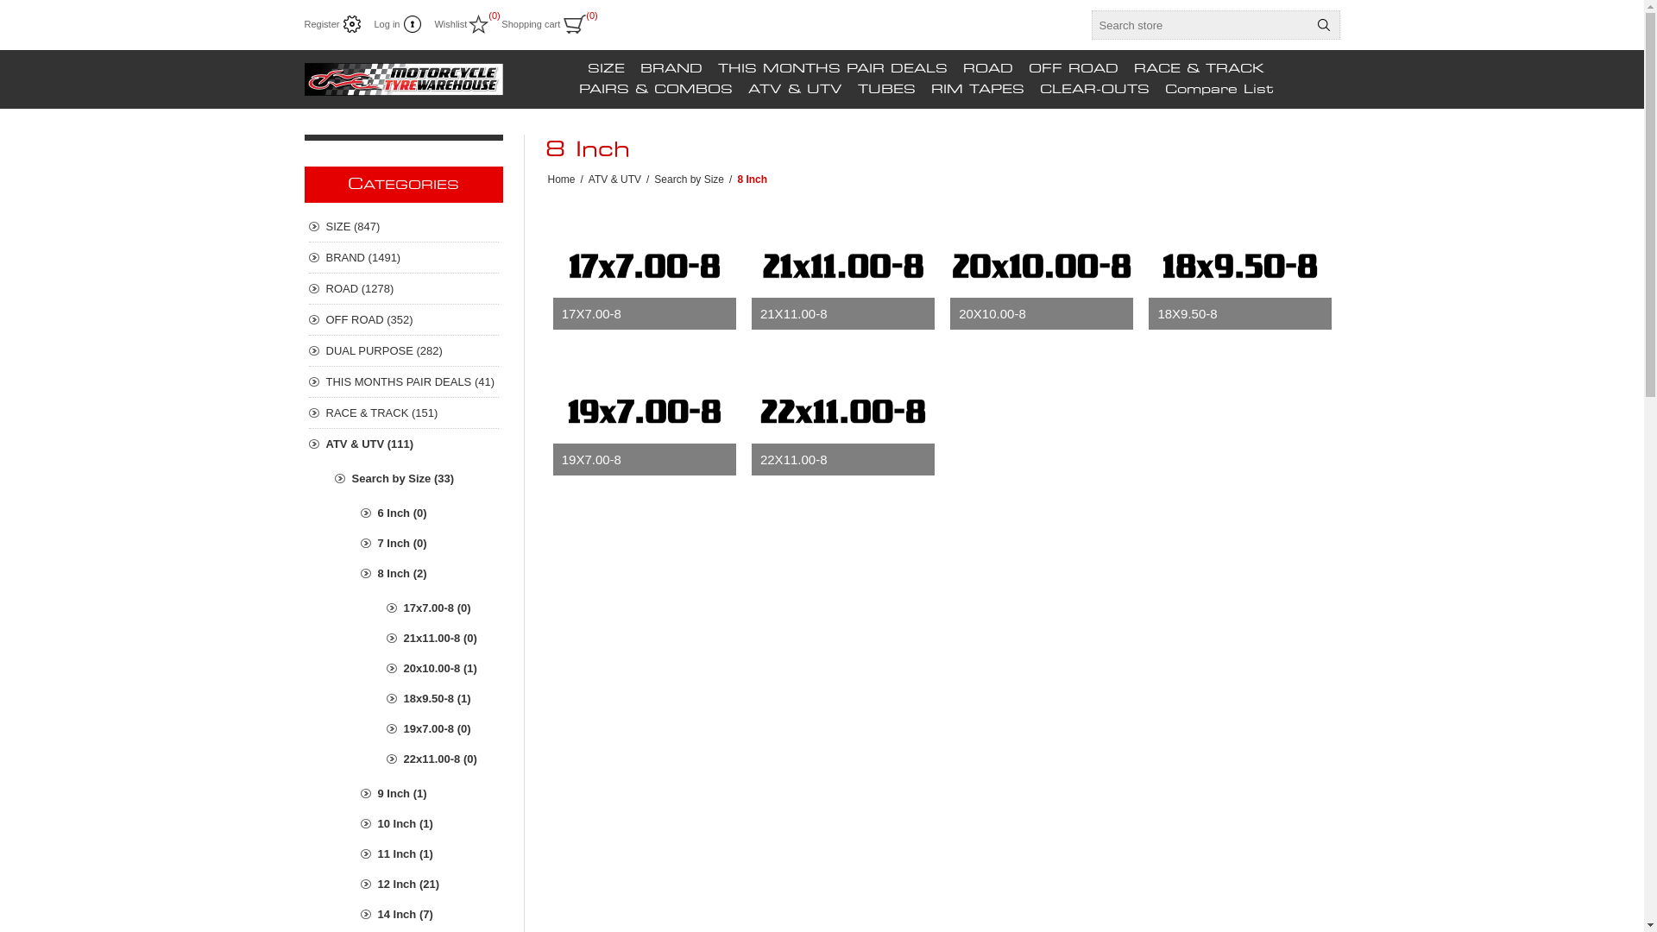  What do you see at coordinates (404, 350) in the screenshot?
I see `DUAL PURPOSE (282)` at bounding box center [404, 350].